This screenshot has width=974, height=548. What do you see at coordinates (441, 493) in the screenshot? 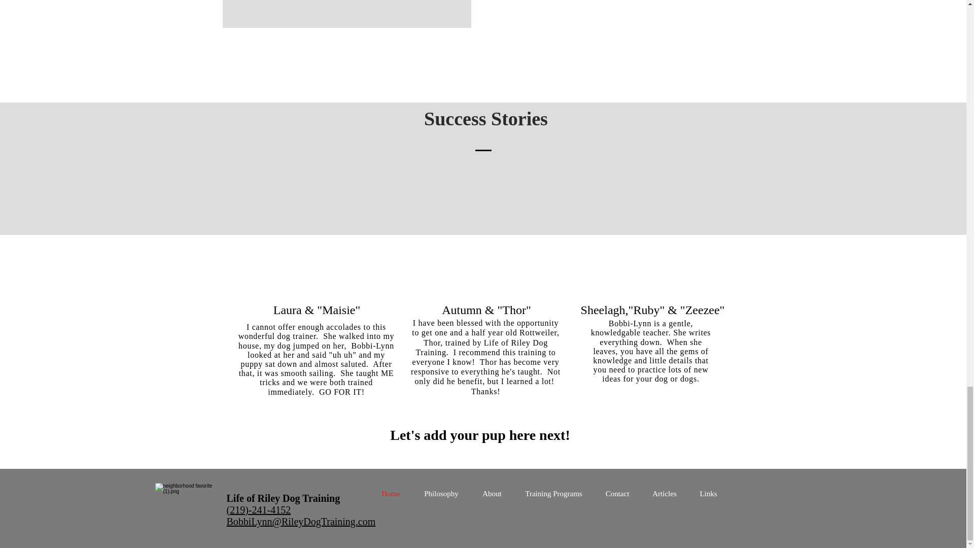
I see `Philosophy` at bounding box center [441, 493].